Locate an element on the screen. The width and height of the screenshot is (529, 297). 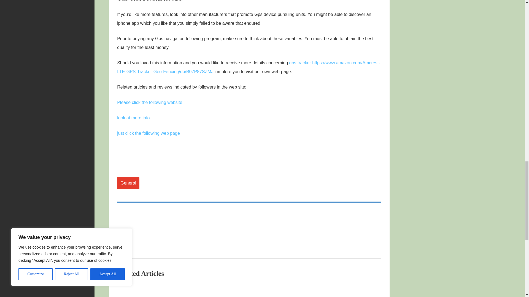
look at more info is located at coordinates (133, 118).